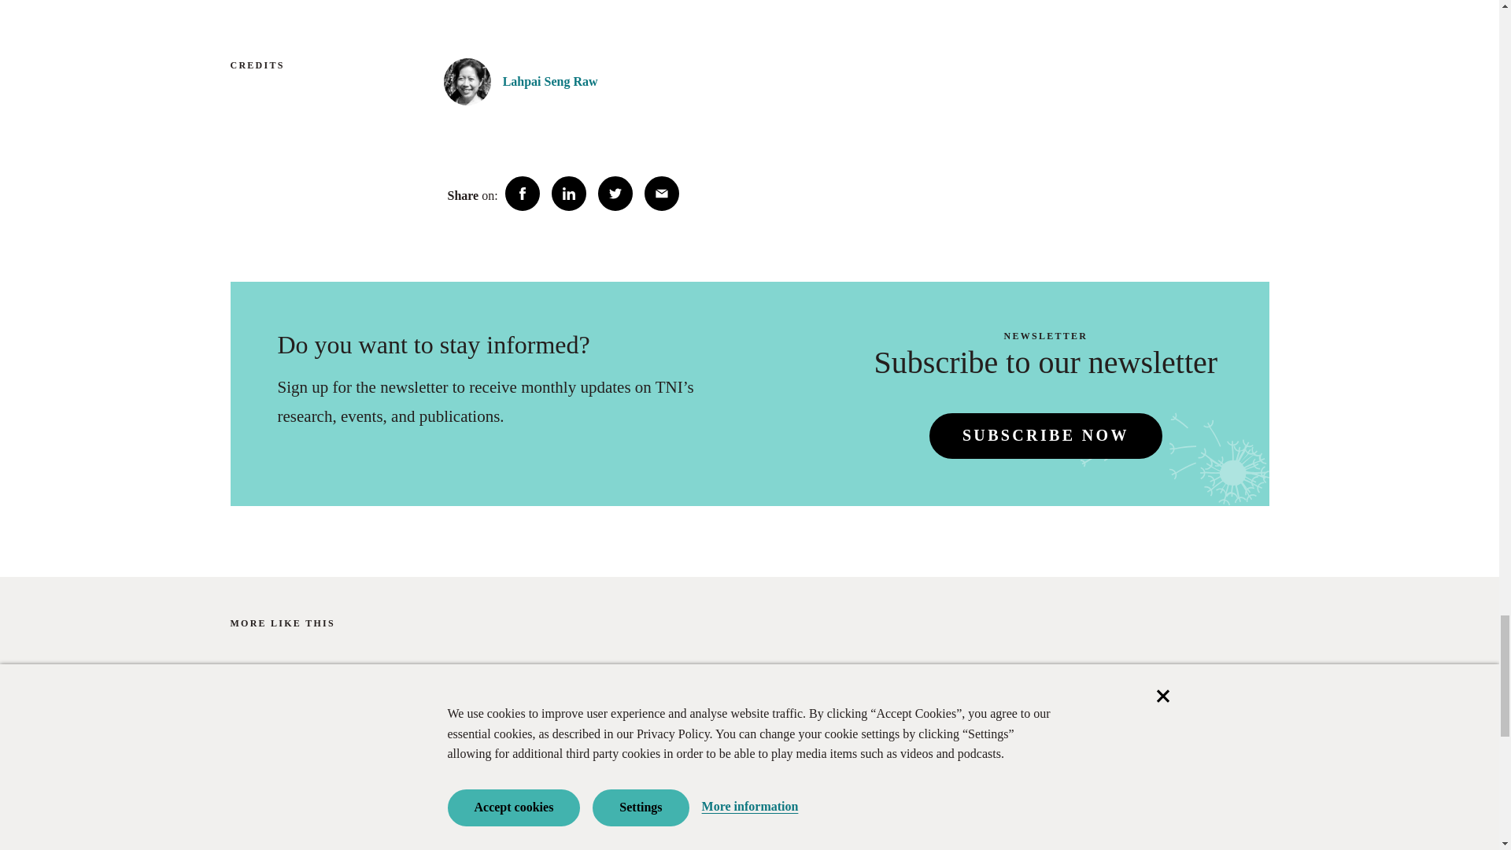 The height and width of the screenshot is (850, 1511). I want to click on Email, so click(661, 193).